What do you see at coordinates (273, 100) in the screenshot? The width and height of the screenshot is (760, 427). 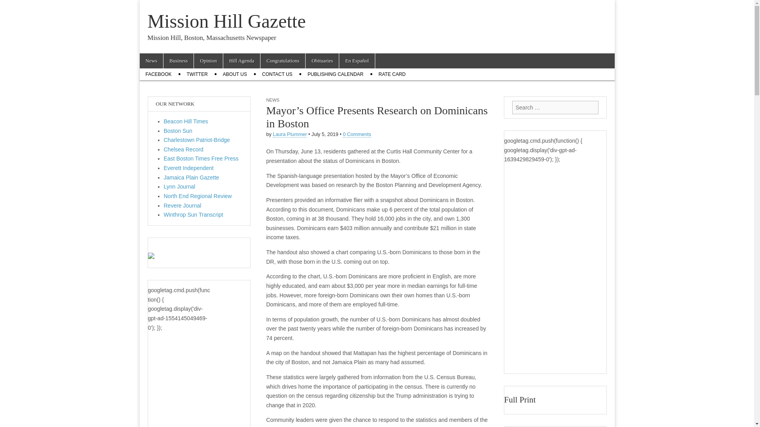 I see `NEWS` at bounding box center [273, 100].